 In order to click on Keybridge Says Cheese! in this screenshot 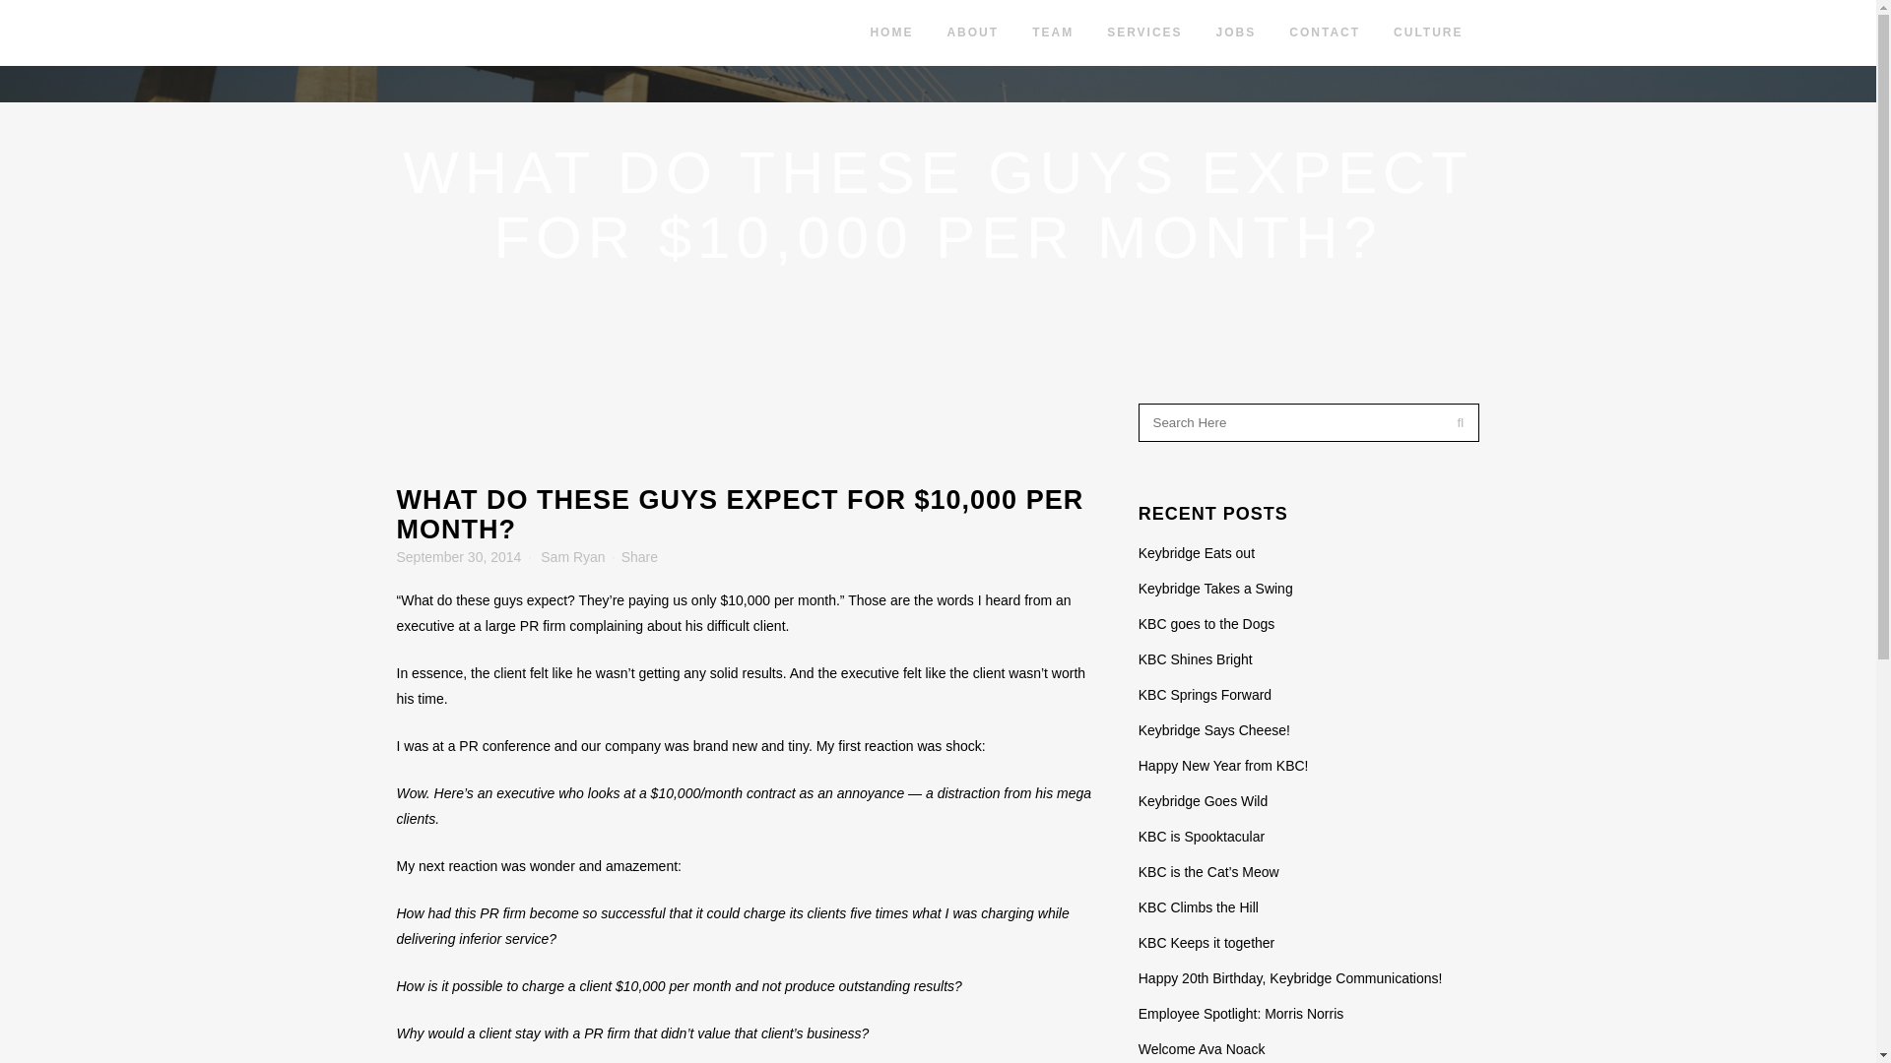, I will do `click(1213, 730)`.